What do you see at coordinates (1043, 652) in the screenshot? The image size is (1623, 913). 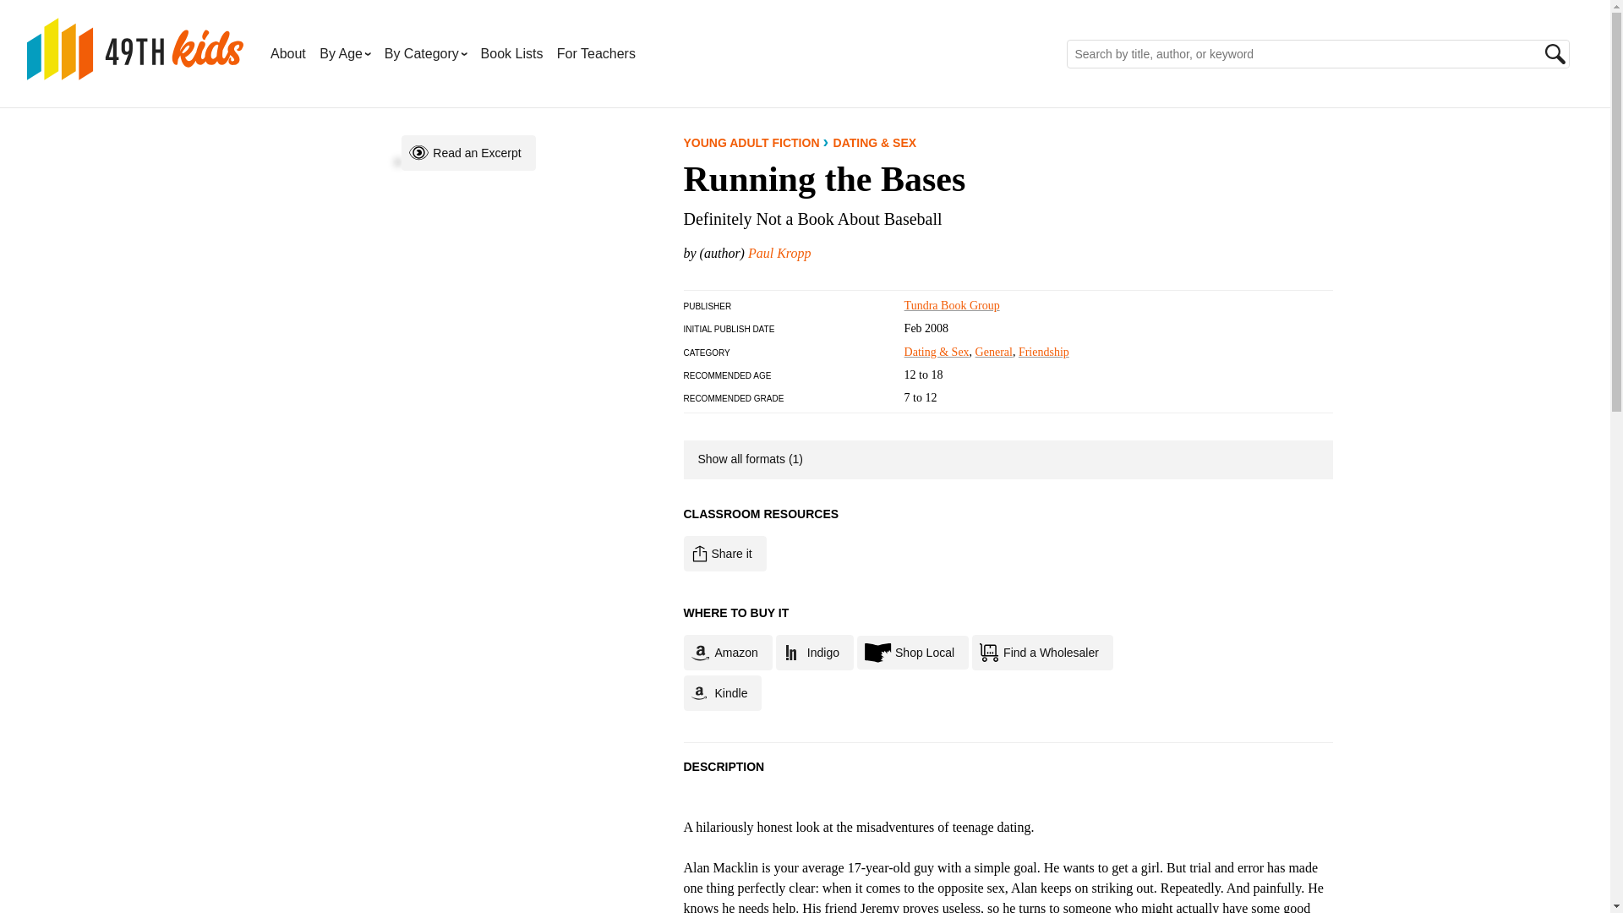 I see `Find a Wholesaler` at bounding box center [1043, 652].